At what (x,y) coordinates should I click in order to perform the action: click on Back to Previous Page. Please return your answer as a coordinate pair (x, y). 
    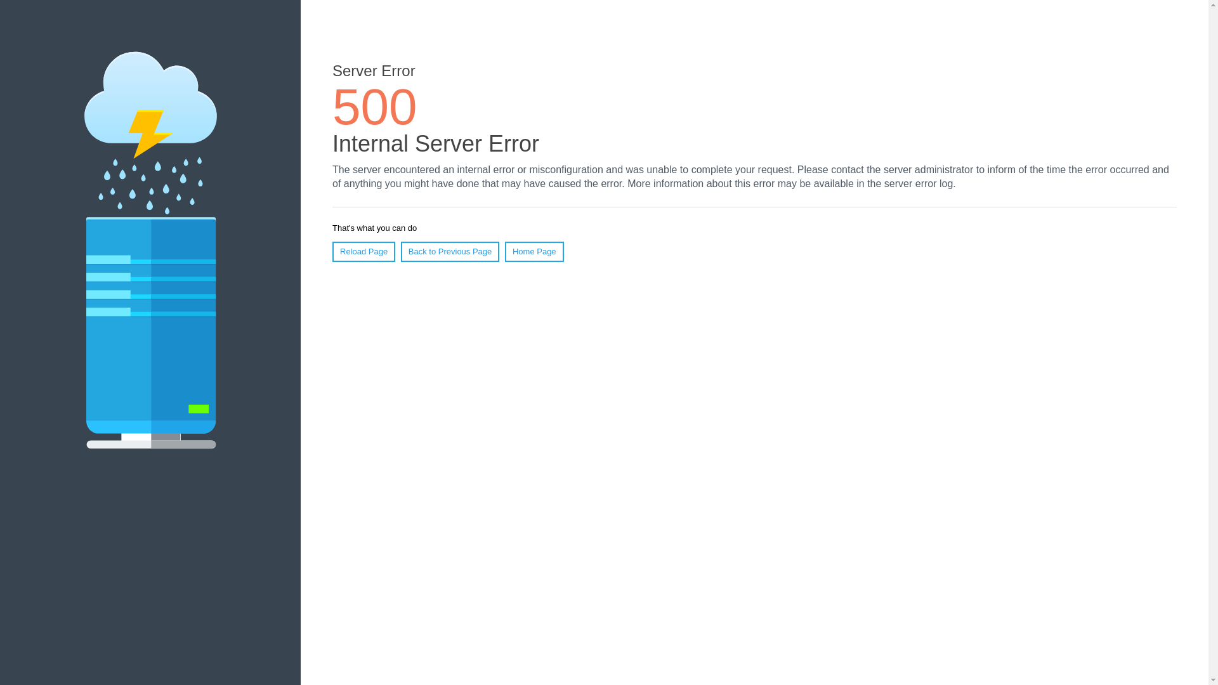
    Looking at the image, I should click on (450, 251).